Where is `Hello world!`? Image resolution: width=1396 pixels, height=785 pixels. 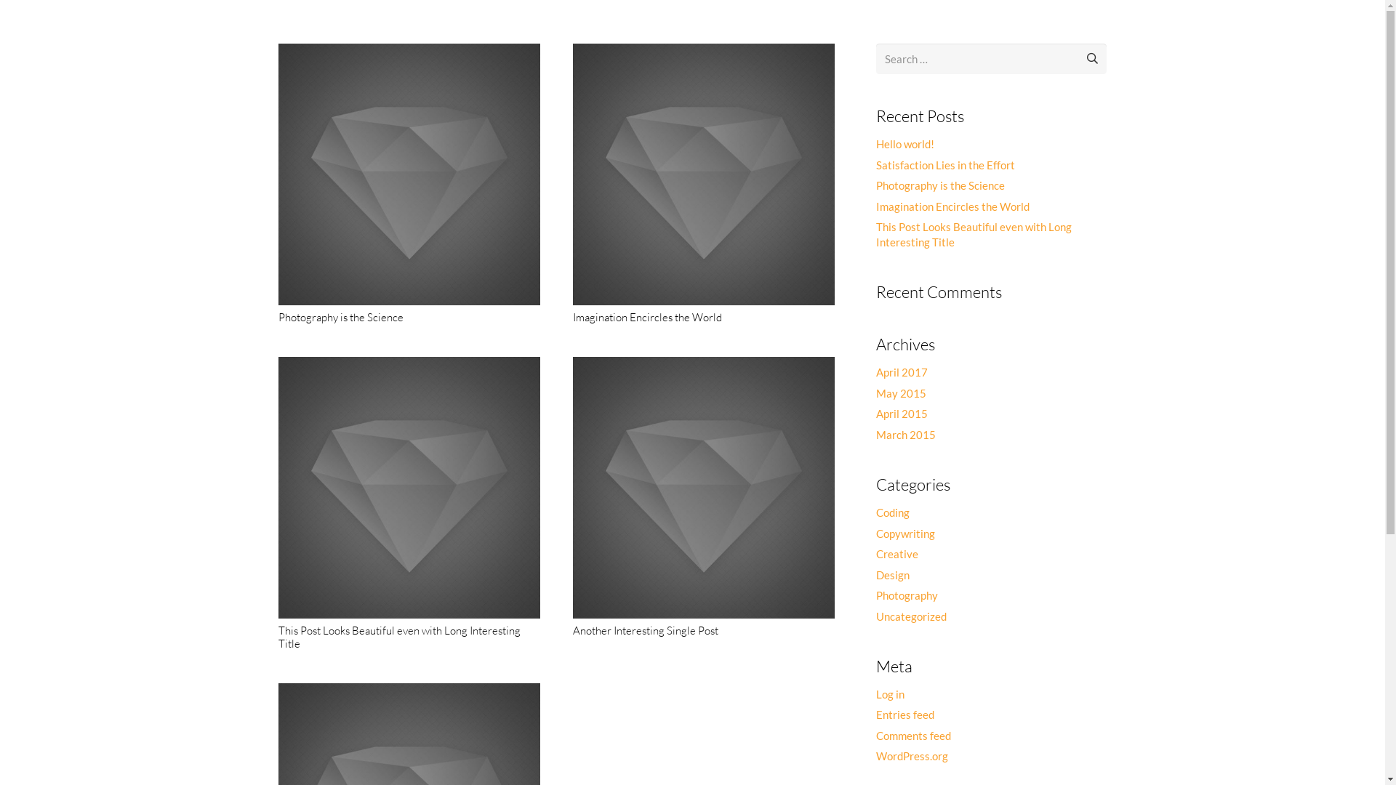 Hello world! is located at coordinates (905, 144).